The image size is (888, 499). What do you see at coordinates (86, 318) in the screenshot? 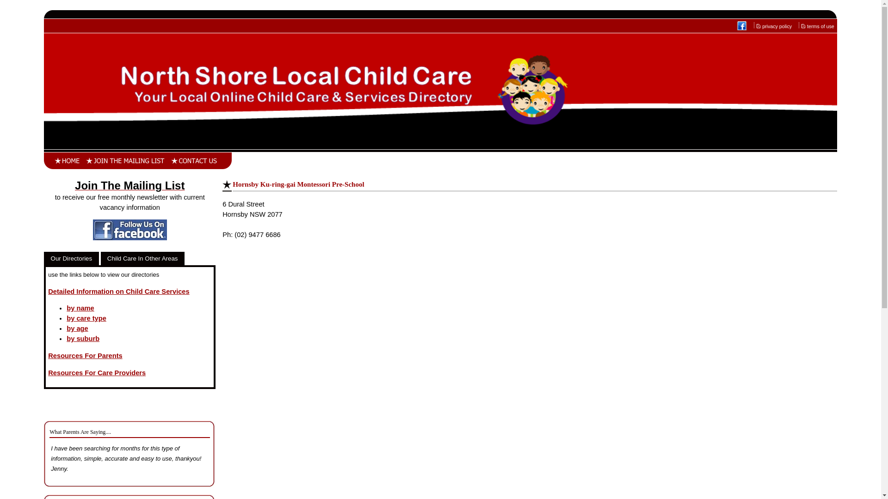
I see `by care type` at bounding box center [86, 318].